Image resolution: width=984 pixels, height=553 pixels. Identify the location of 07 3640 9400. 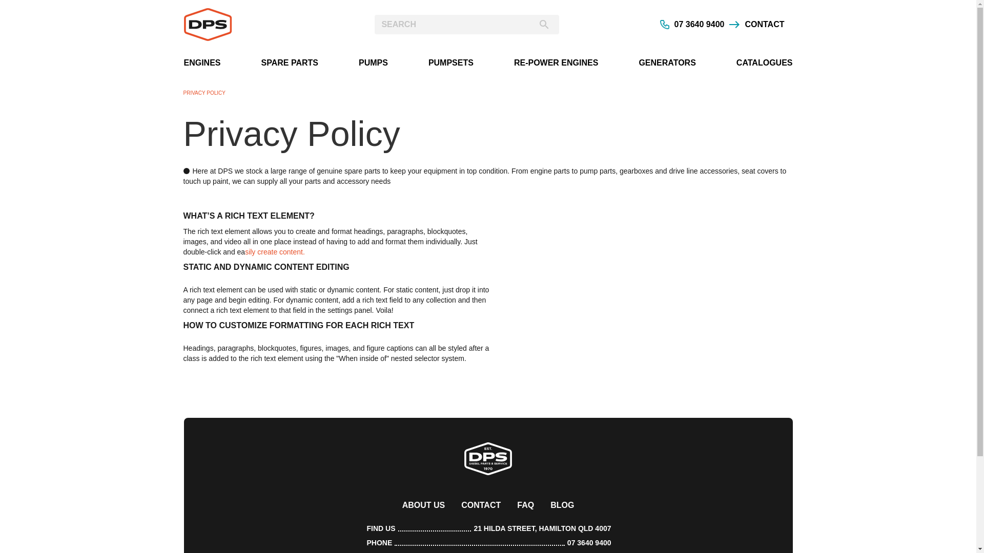
(692, 25).